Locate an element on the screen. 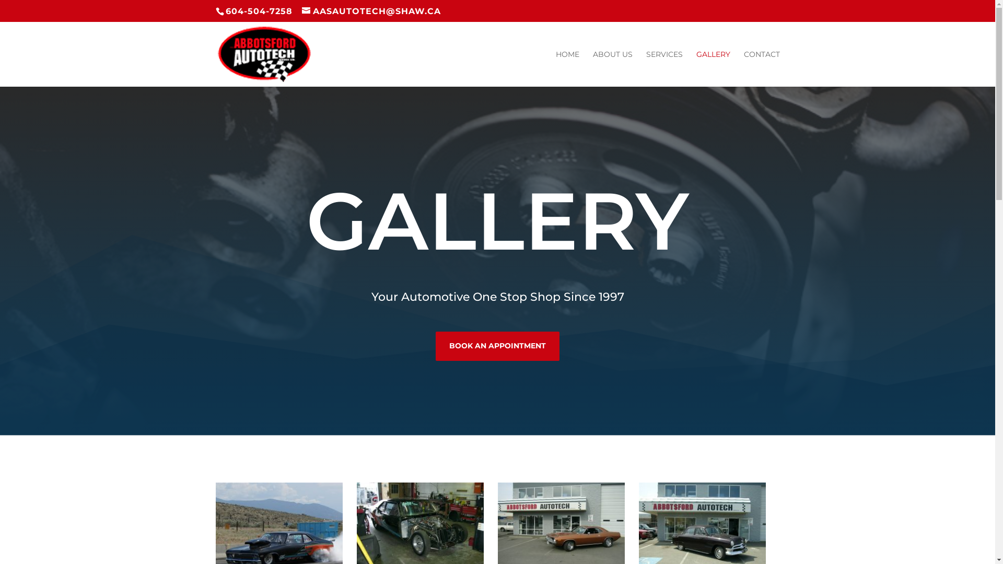  AASAUTOTECH@SHAW.CA is located at coordinates (371, 11).